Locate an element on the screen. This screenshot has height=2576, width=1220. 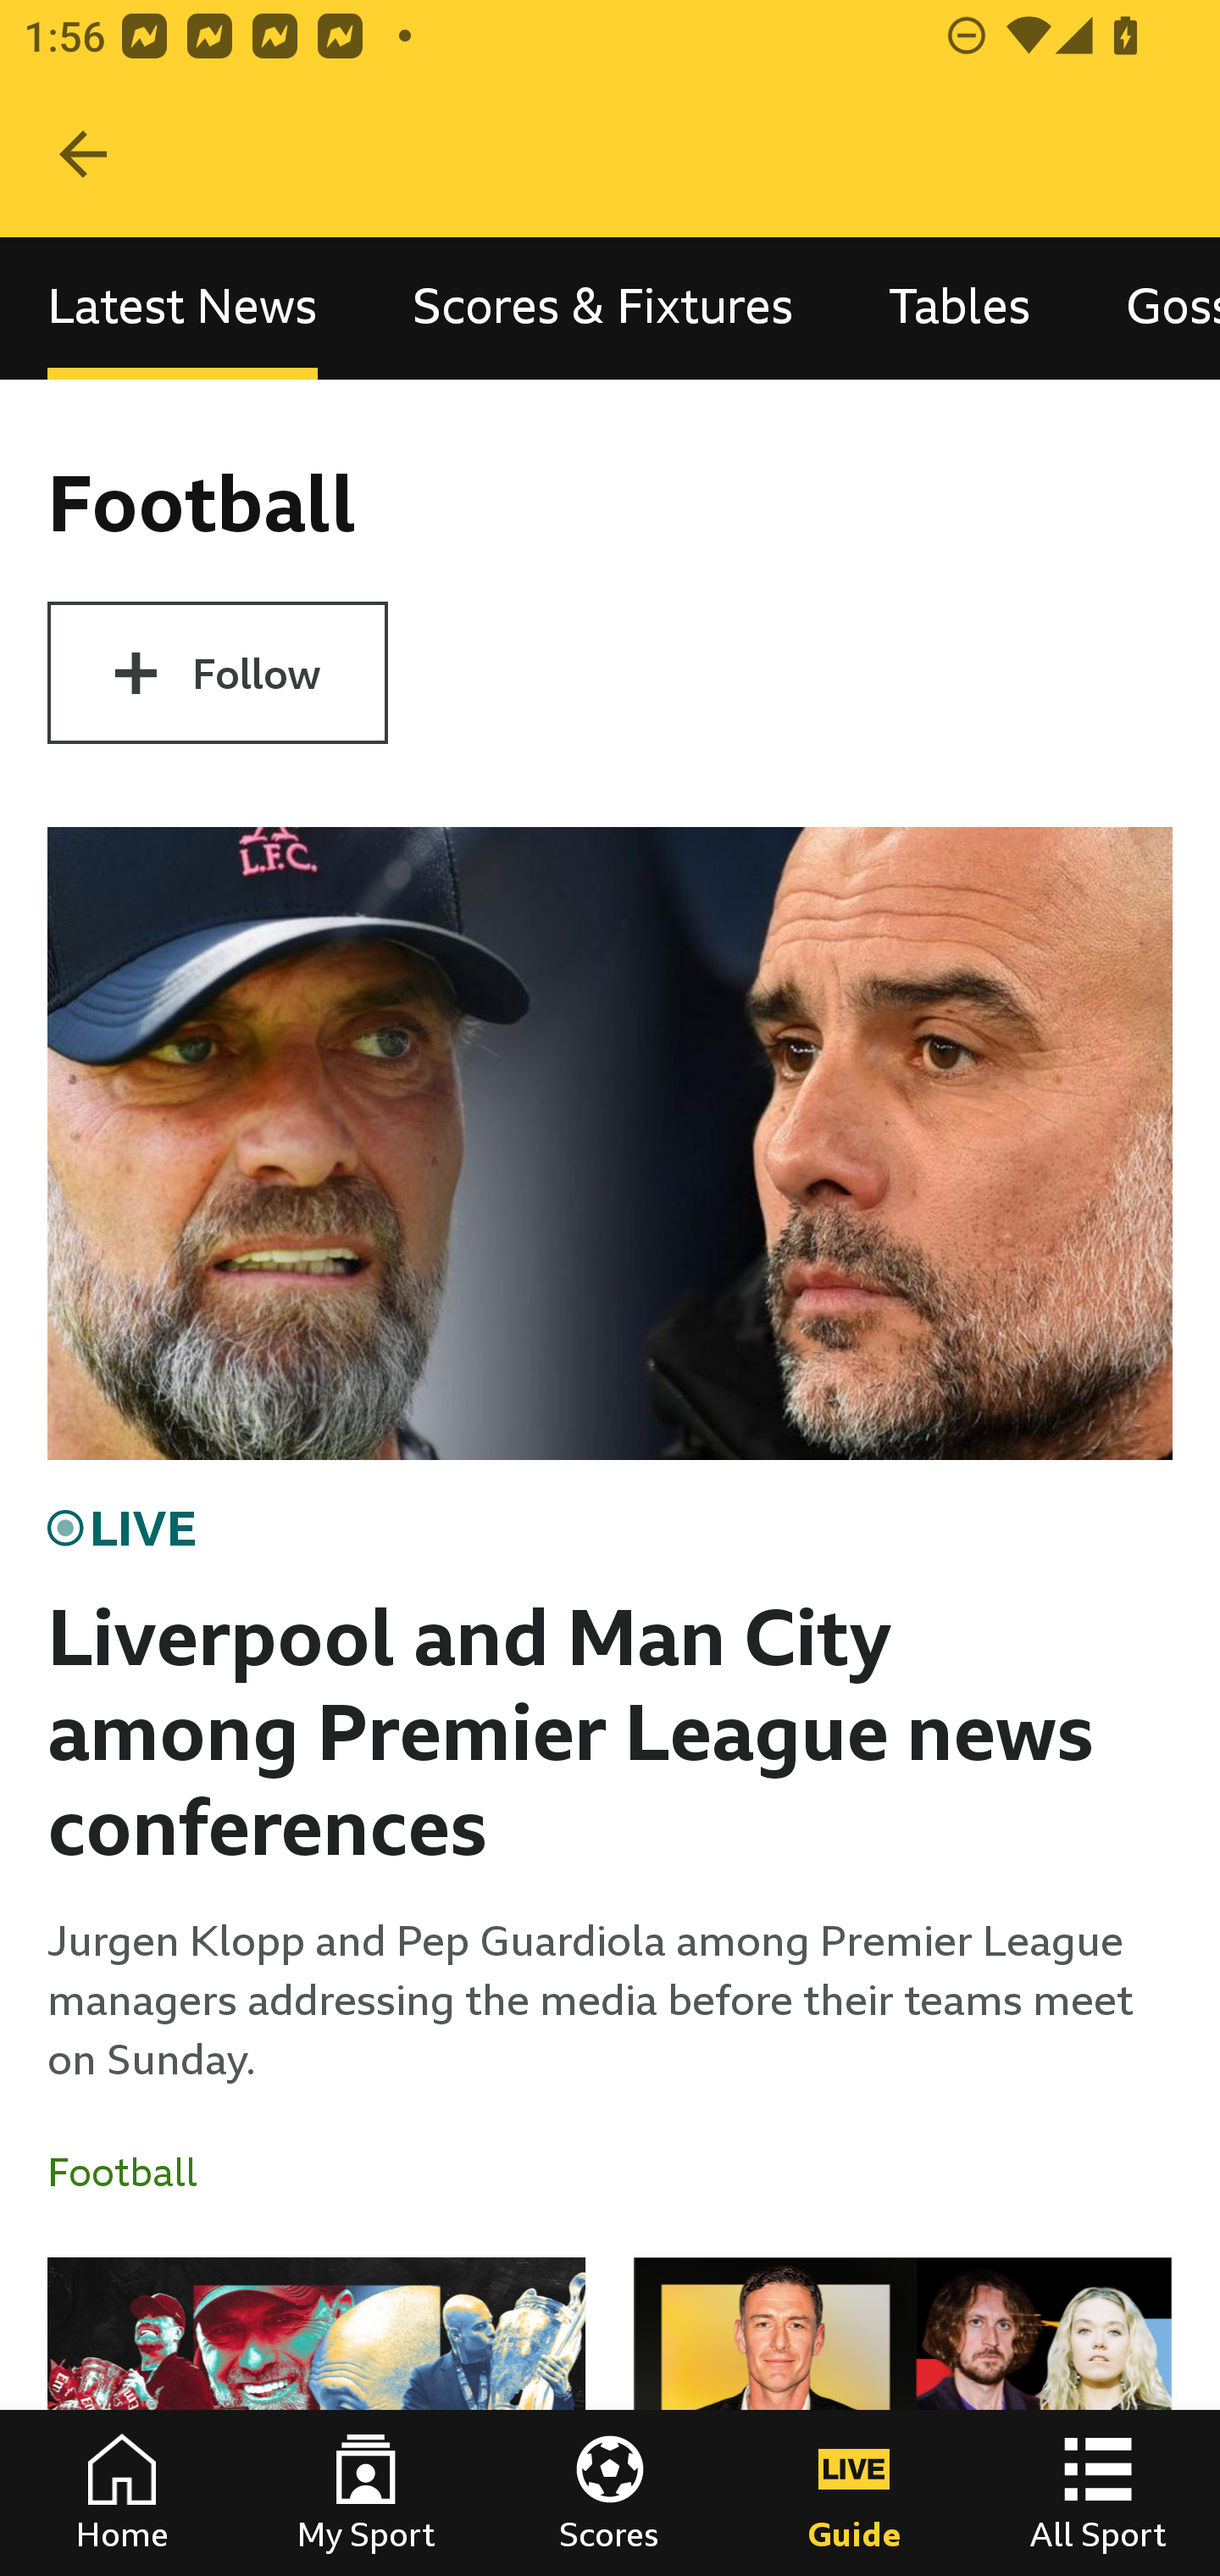
Scores & Fixtures is located at coordinates (603, 307).